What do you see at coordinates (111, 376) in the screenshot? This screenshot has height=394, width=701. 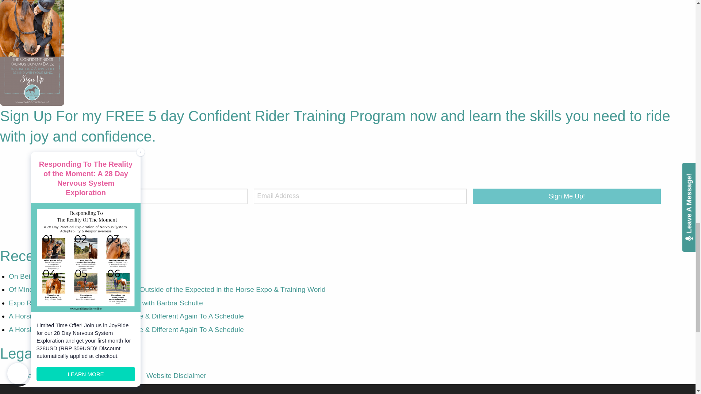 I see `Privacy Policy` at bounding box center [111, 376].